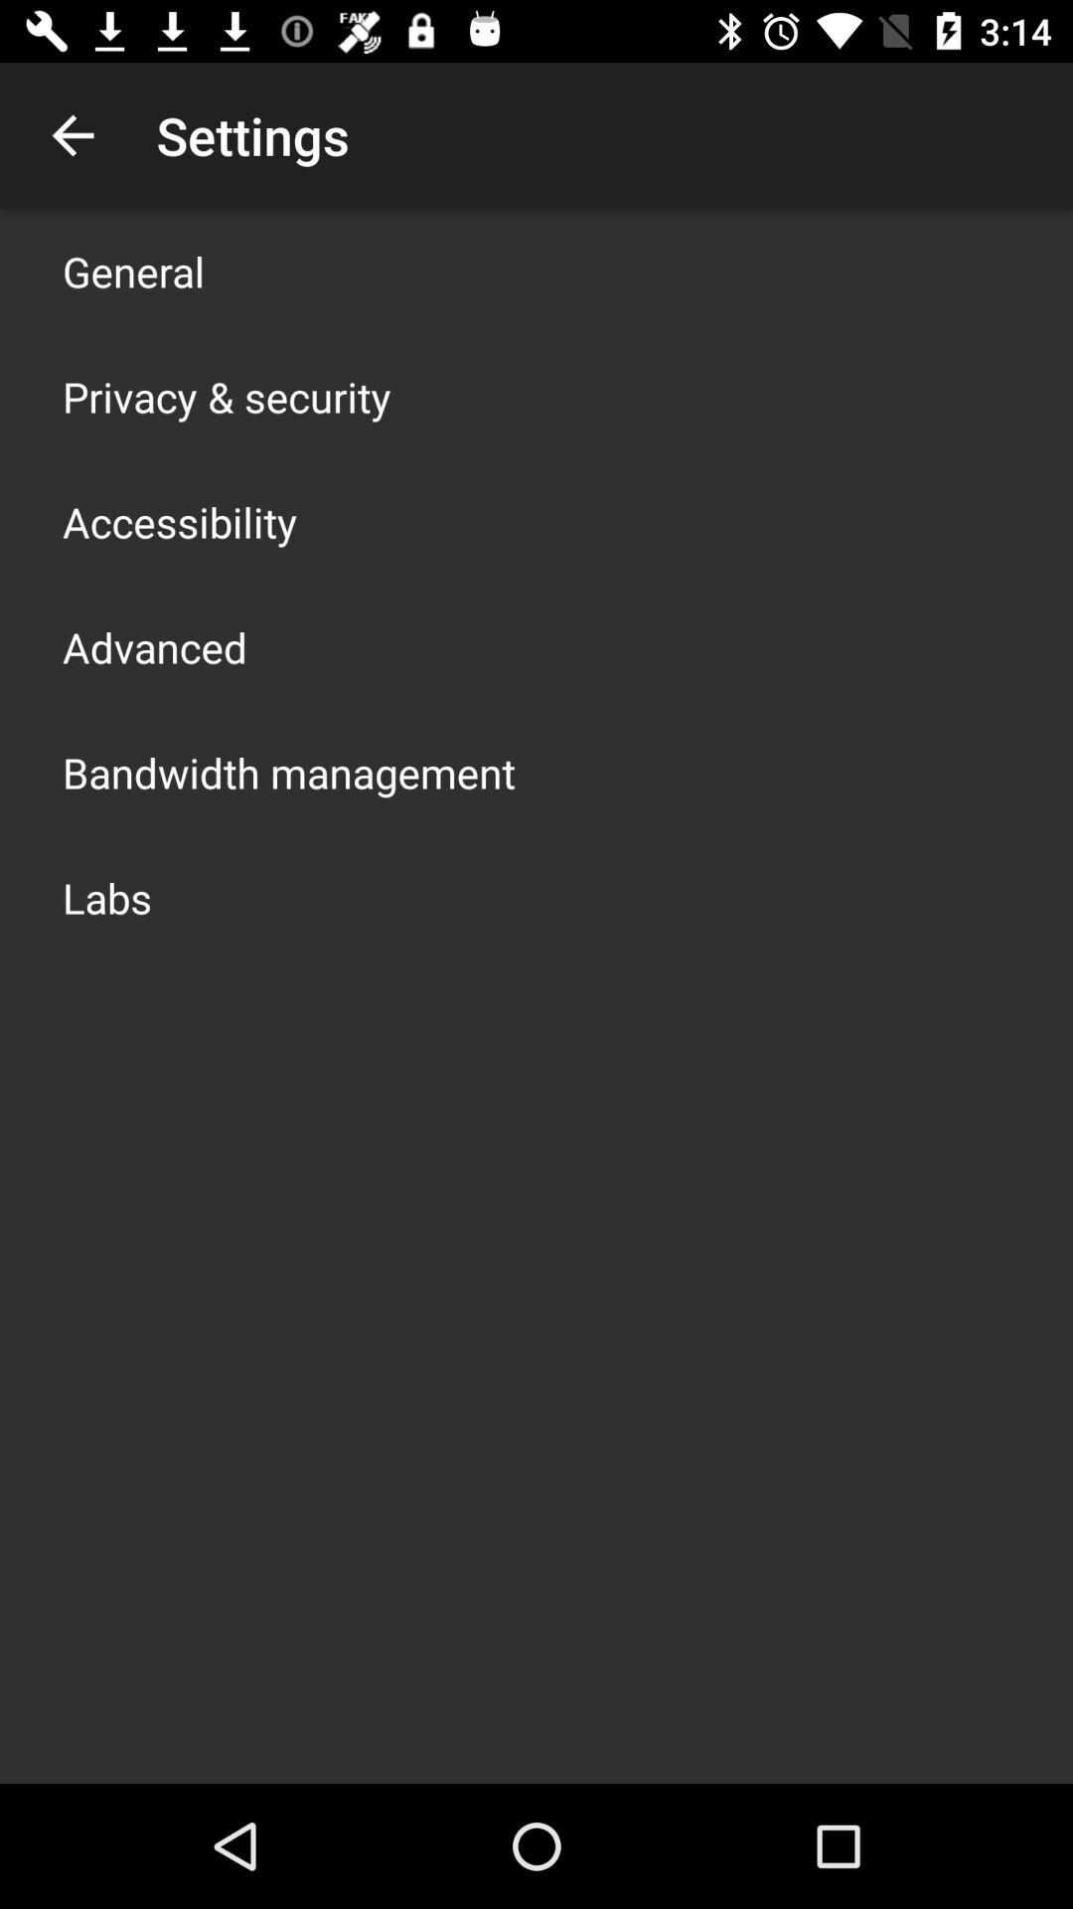 The height and width of the screenshot is (1909, 1073). What do you see at coordinates (289, 772) in the screenshot?
I see `jump until bandwidth management app` at bounding box center [289, 772].